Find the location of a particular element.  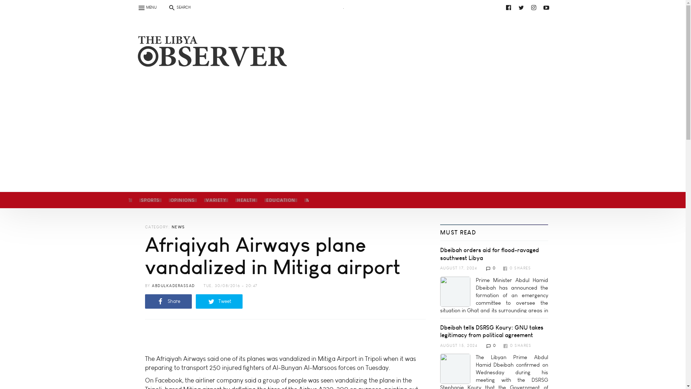

youtube is located at coordinates (349, 7).